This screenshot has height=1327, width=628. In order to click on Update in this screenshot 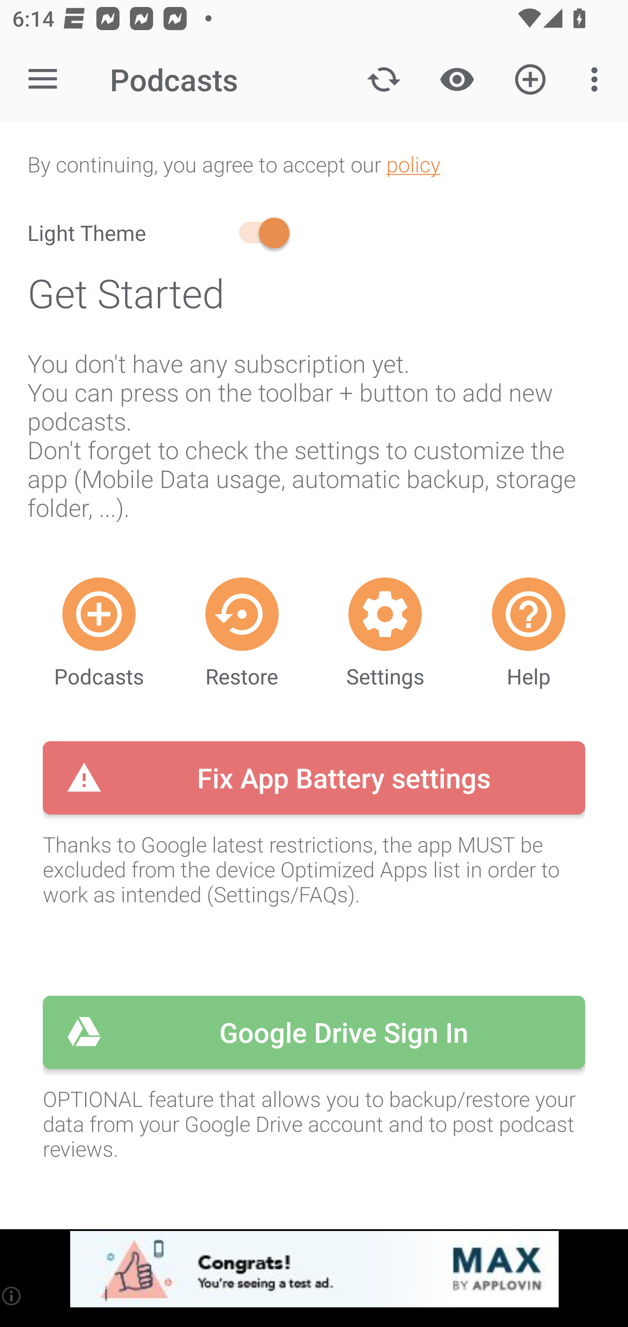, I will do `click(384, 79)`.